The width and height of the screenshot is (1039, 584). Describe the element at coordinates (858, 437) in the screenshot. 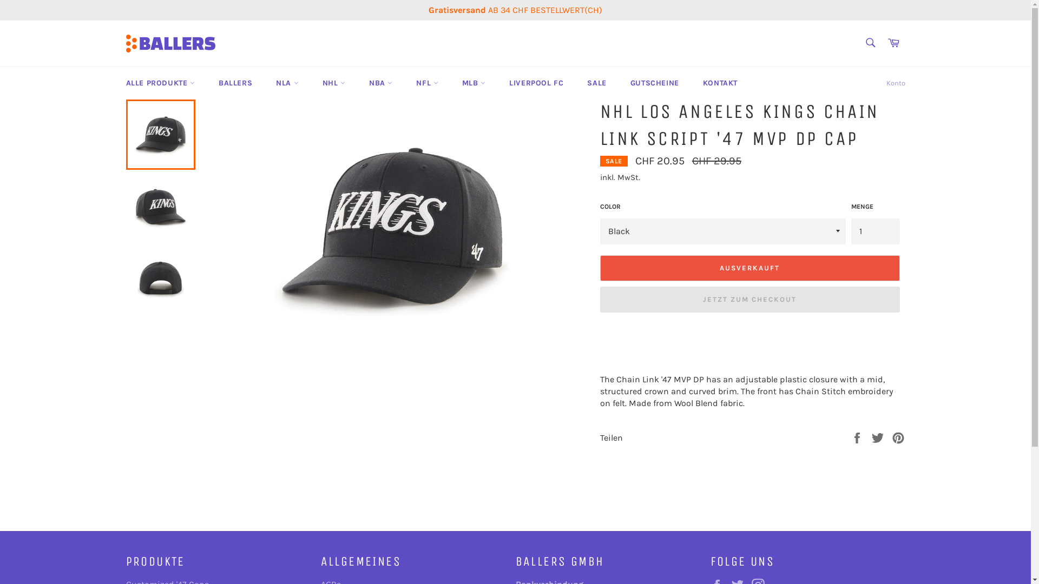

I see `Auf Facebook teilen` at that location.